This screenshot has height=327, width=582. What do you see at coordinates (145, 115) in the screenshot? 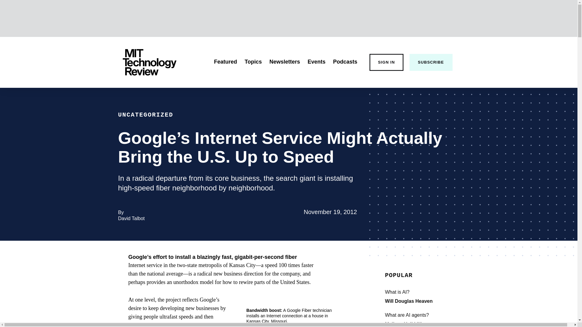
I see `UNCATEGORIZED` at bounding box center [145, 115].